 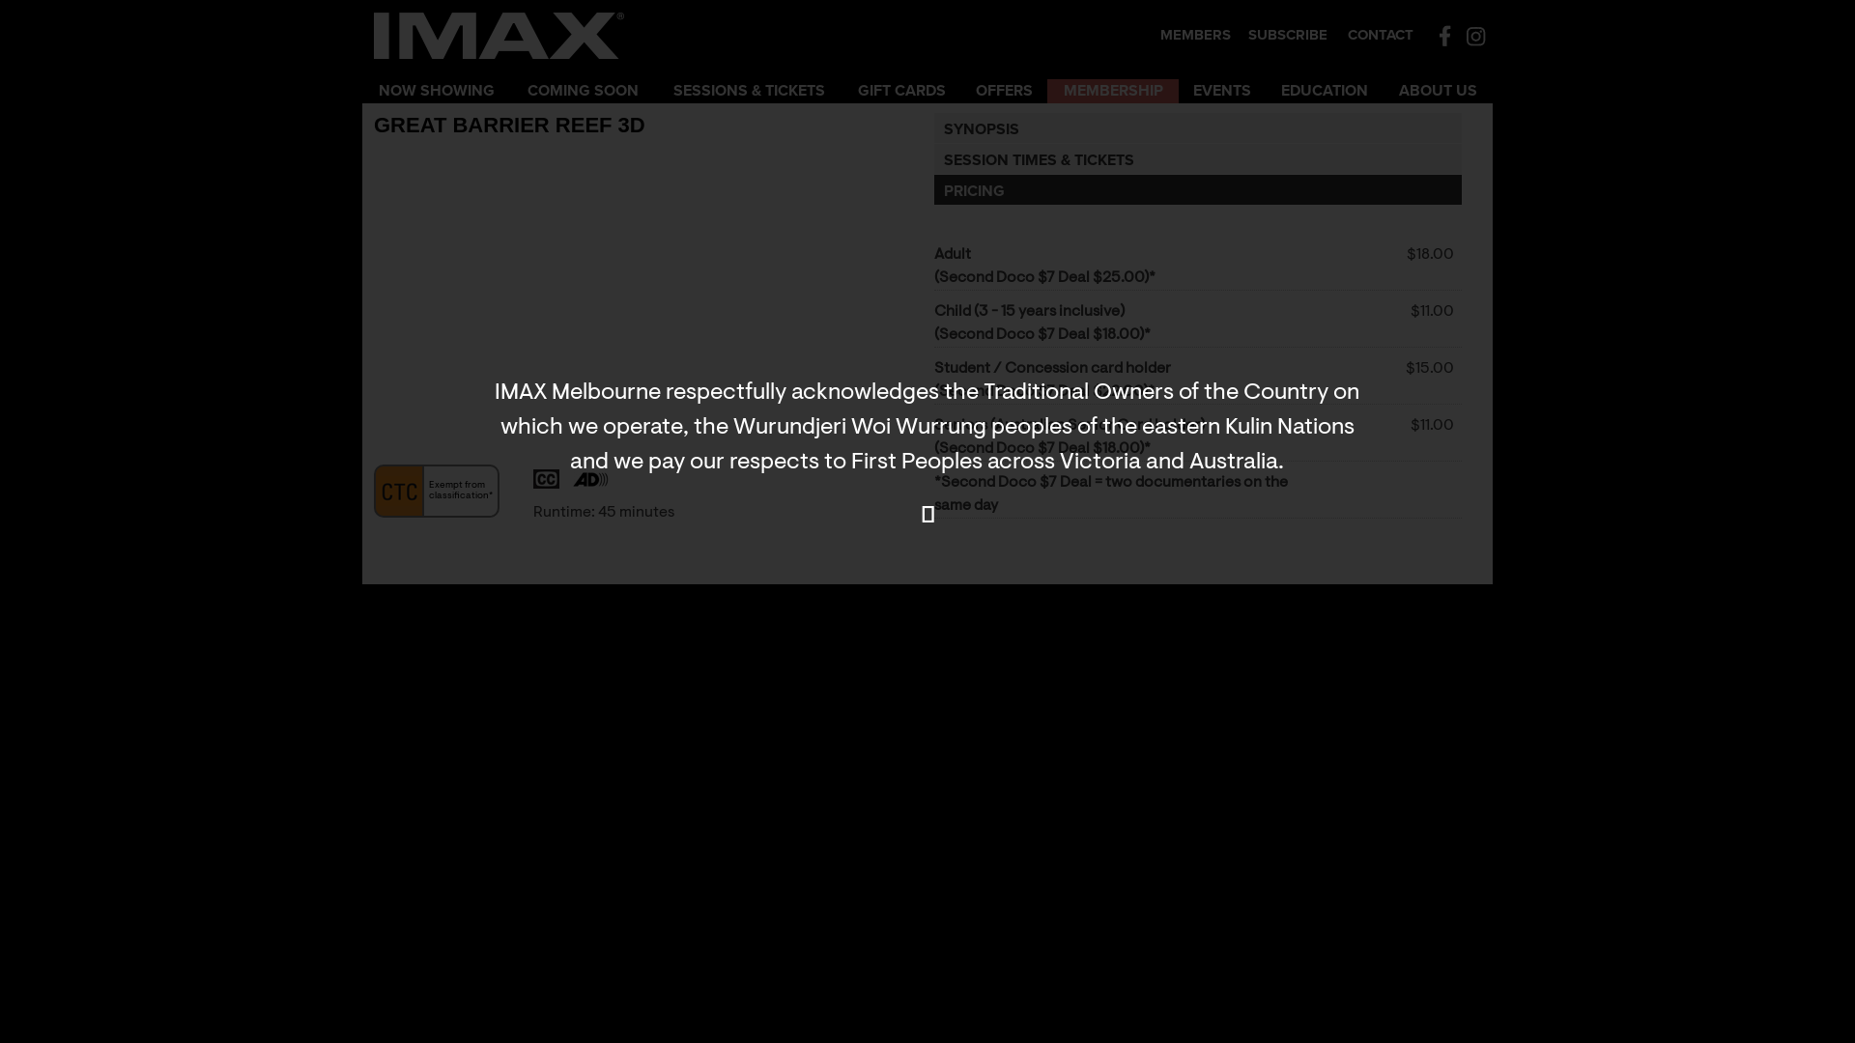 What do you see at coordinates (749, 91) in the screenshot?
I see `SESSIONS & TICKETS` at bounding box center [749, 91].